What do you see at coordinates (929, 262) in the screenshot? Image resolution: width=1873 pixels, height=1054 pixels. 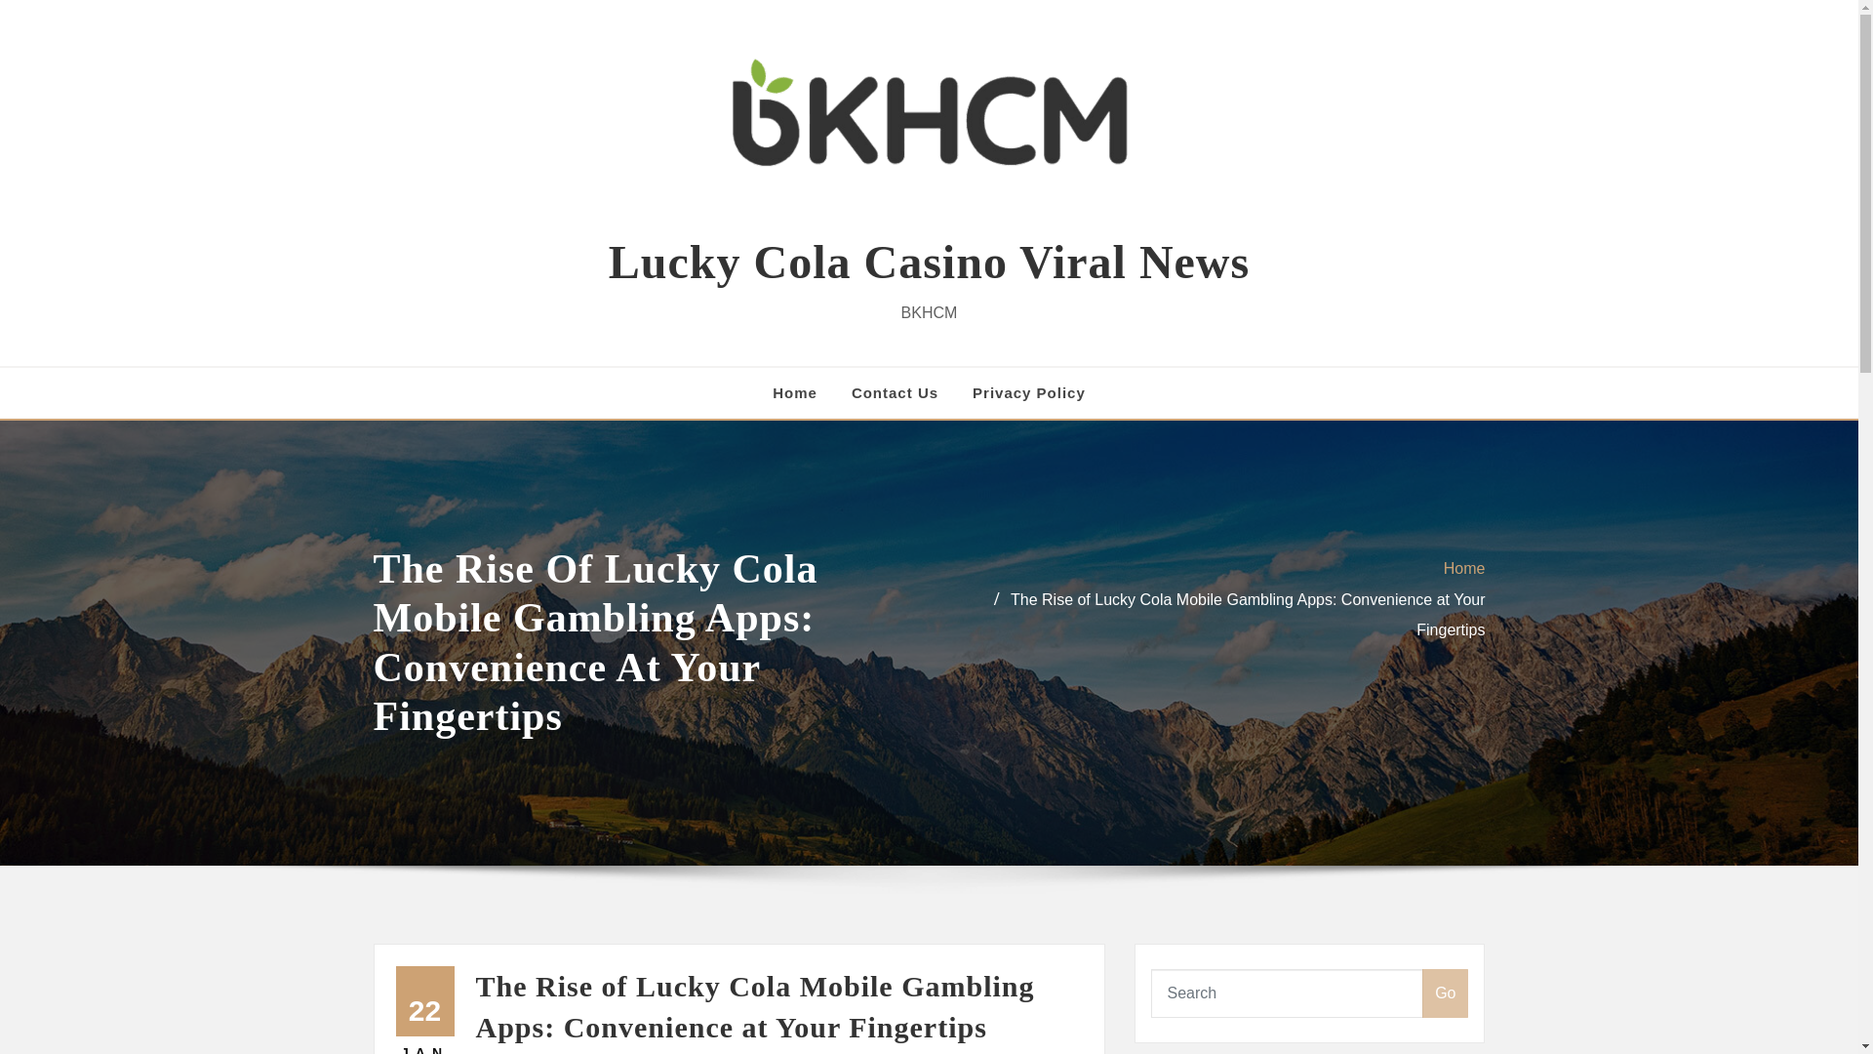 I see `Lucky Cola Casino Viral News` at bounding box center [929, 262].